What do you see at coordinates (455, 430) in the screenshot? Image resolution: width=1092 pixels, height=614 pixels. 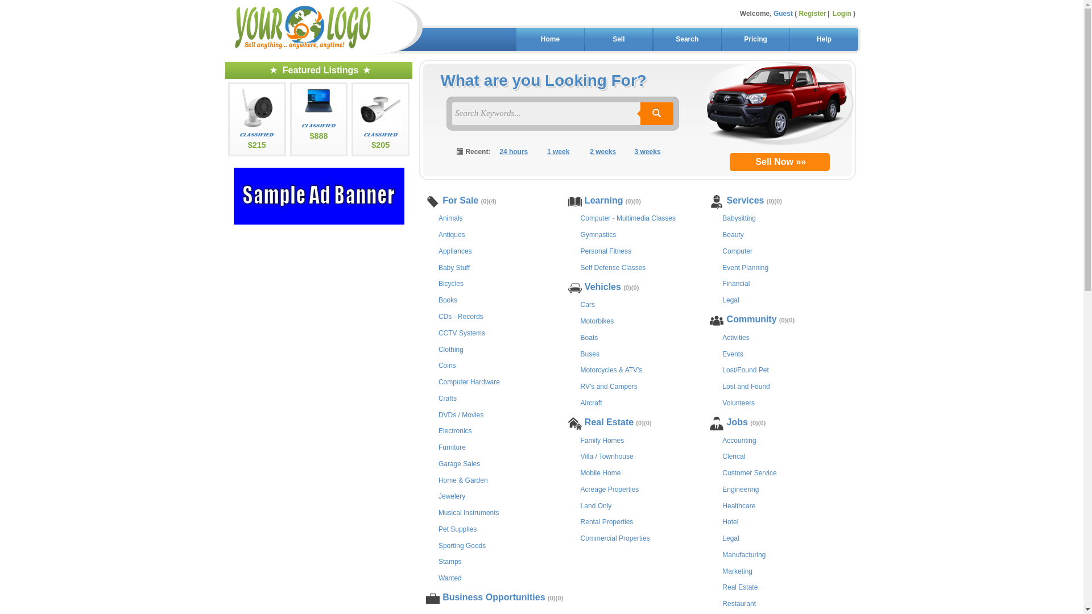 I see `Electronics` at bounding box center [455, 430].